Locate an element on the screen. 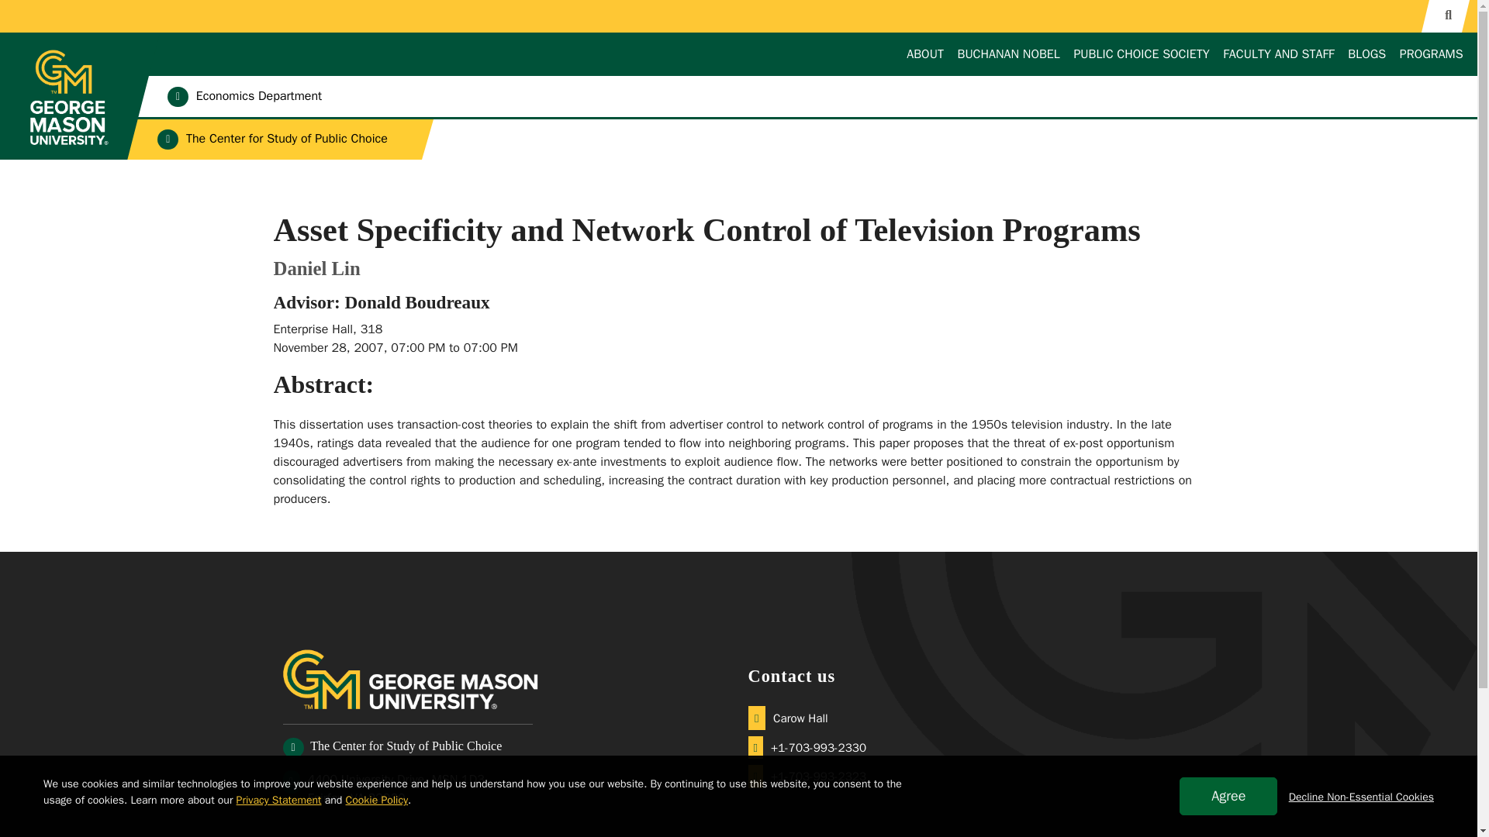 The width and height of the screenshot is (1489, 837). Decline Non-Essential Cookies is located at coordinates (1361, 797).